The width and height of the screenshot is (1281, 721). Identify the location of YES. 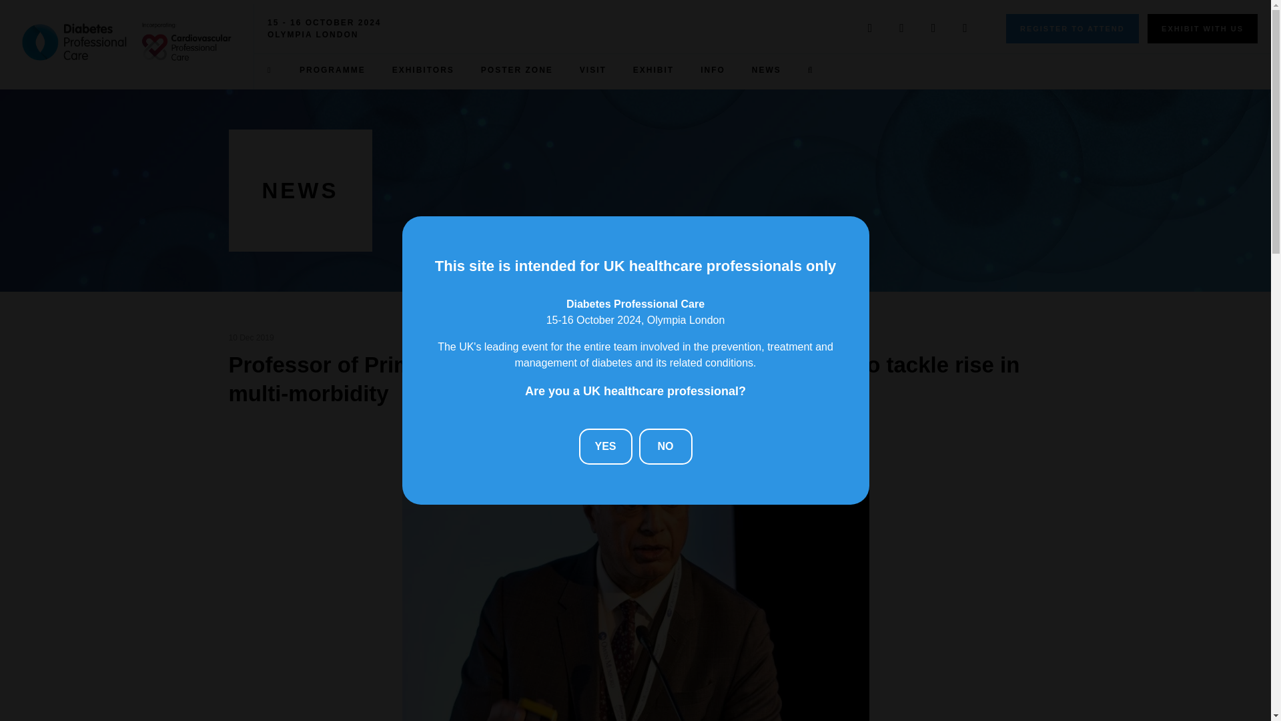
(606, 446).